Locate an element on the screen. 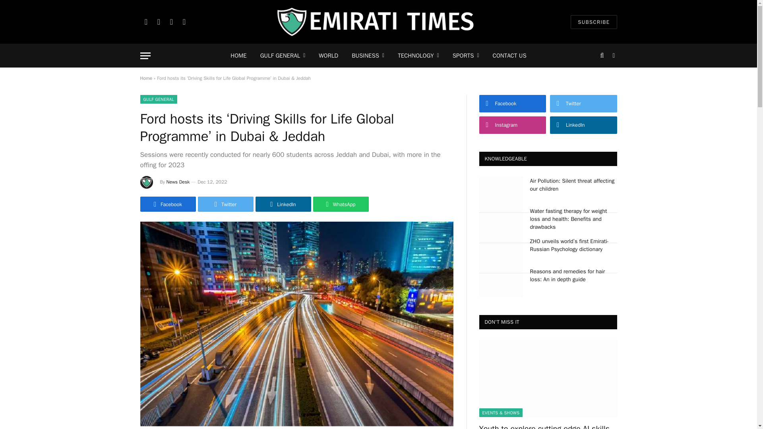 Image resolution: width=763 pixels, height=429 pixels. Emirati Times is located at coordinates (378, 22).